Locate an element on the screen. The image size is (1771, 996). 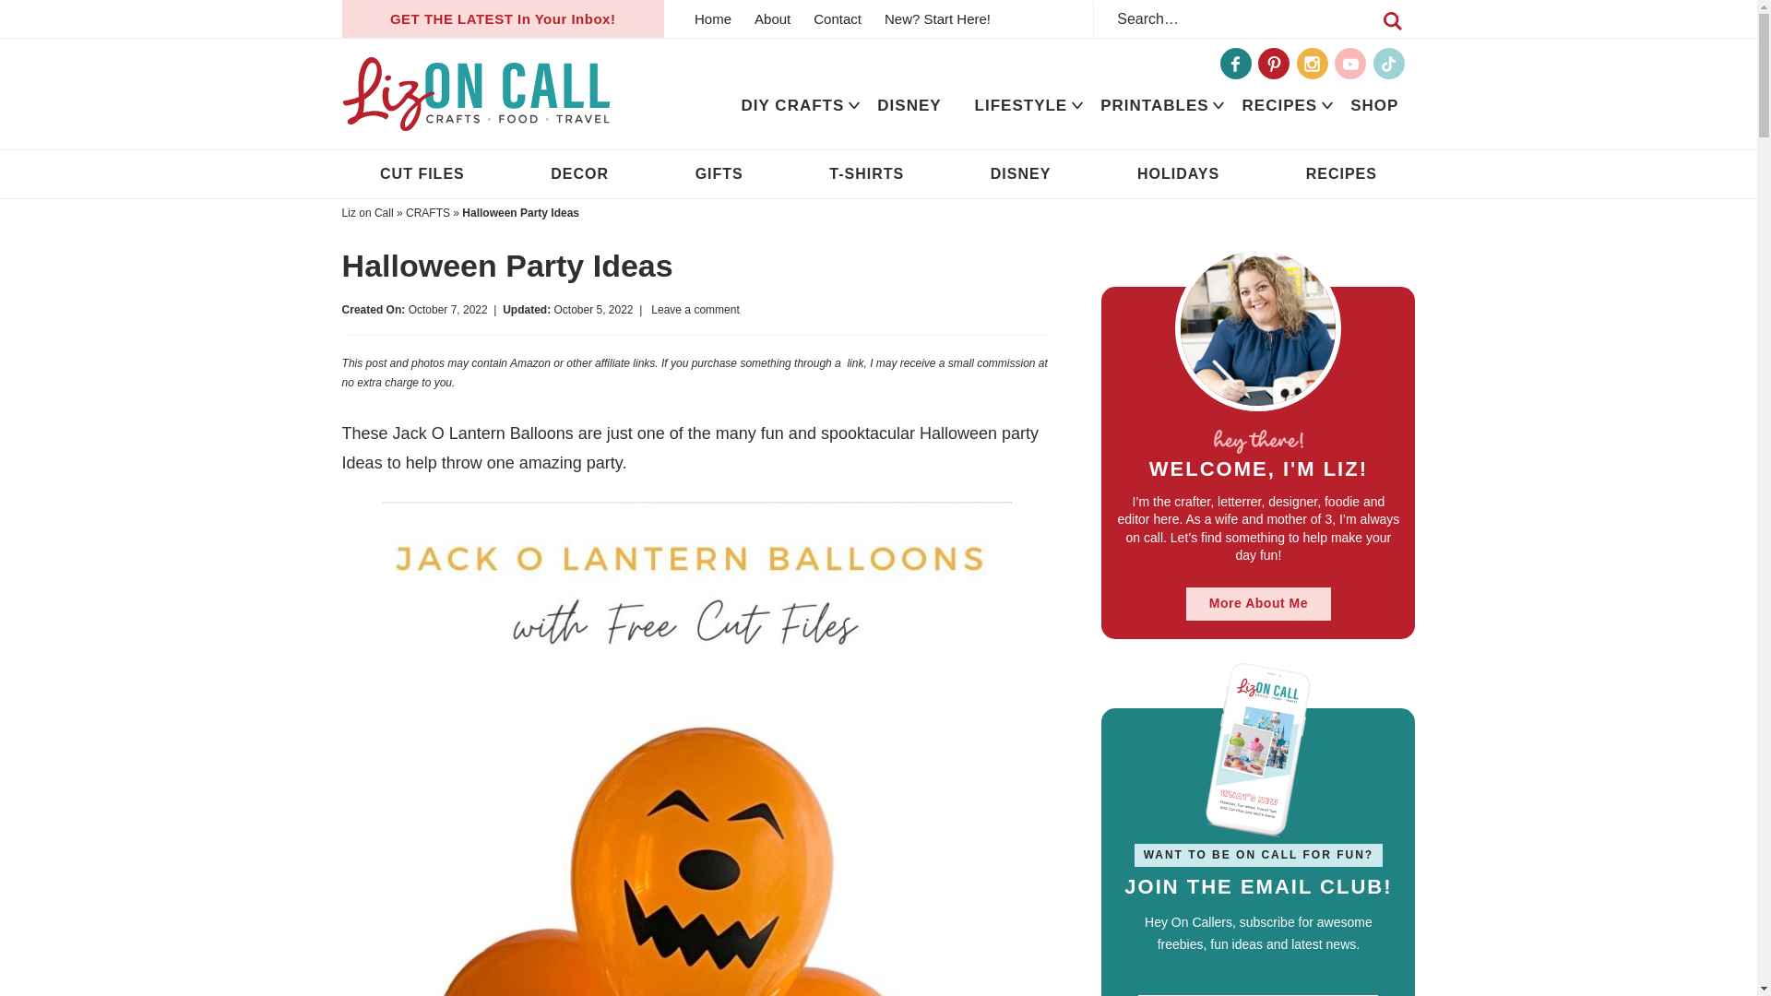
DISNEY is located at coordinates (909, 105).